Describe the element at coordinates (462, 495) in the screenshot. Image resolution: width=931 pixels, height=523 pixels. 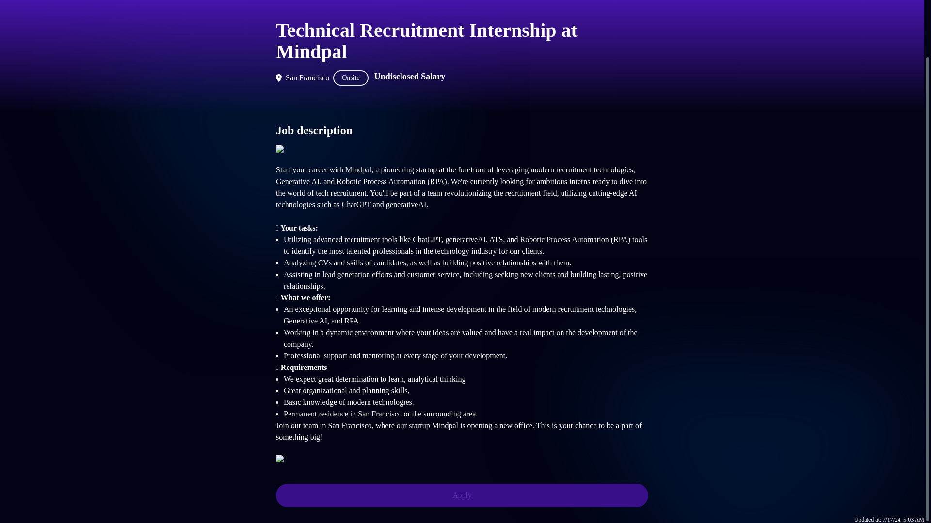
I see `Apply` at that location.